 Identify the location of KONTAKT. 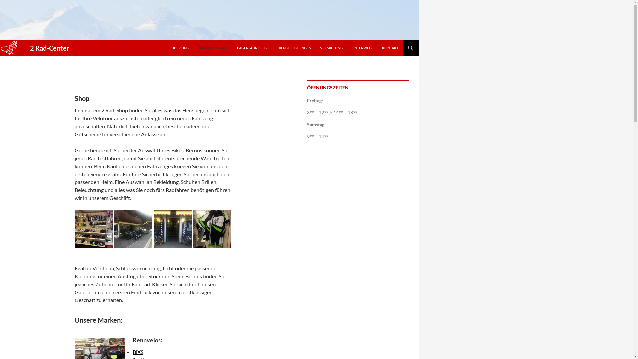
(390, 48).